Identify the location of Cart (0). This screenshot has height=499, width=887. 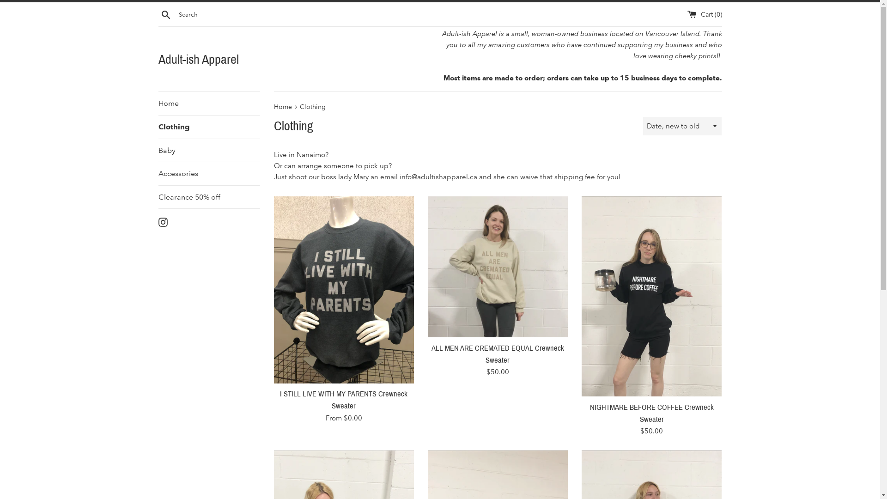
(705, 14).